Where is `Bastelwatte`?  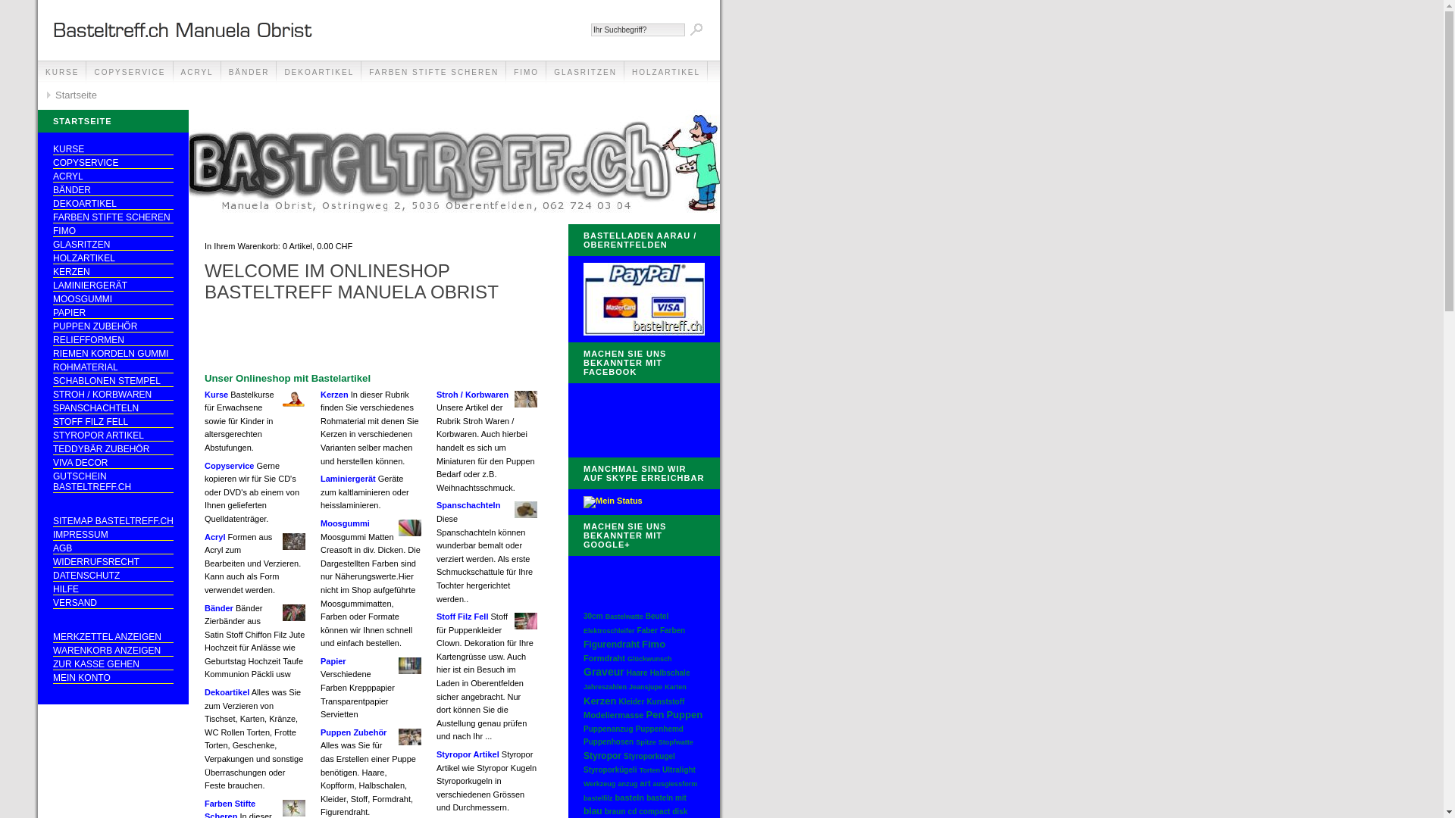 Bastelwatte is located at coordinates (624, 617).